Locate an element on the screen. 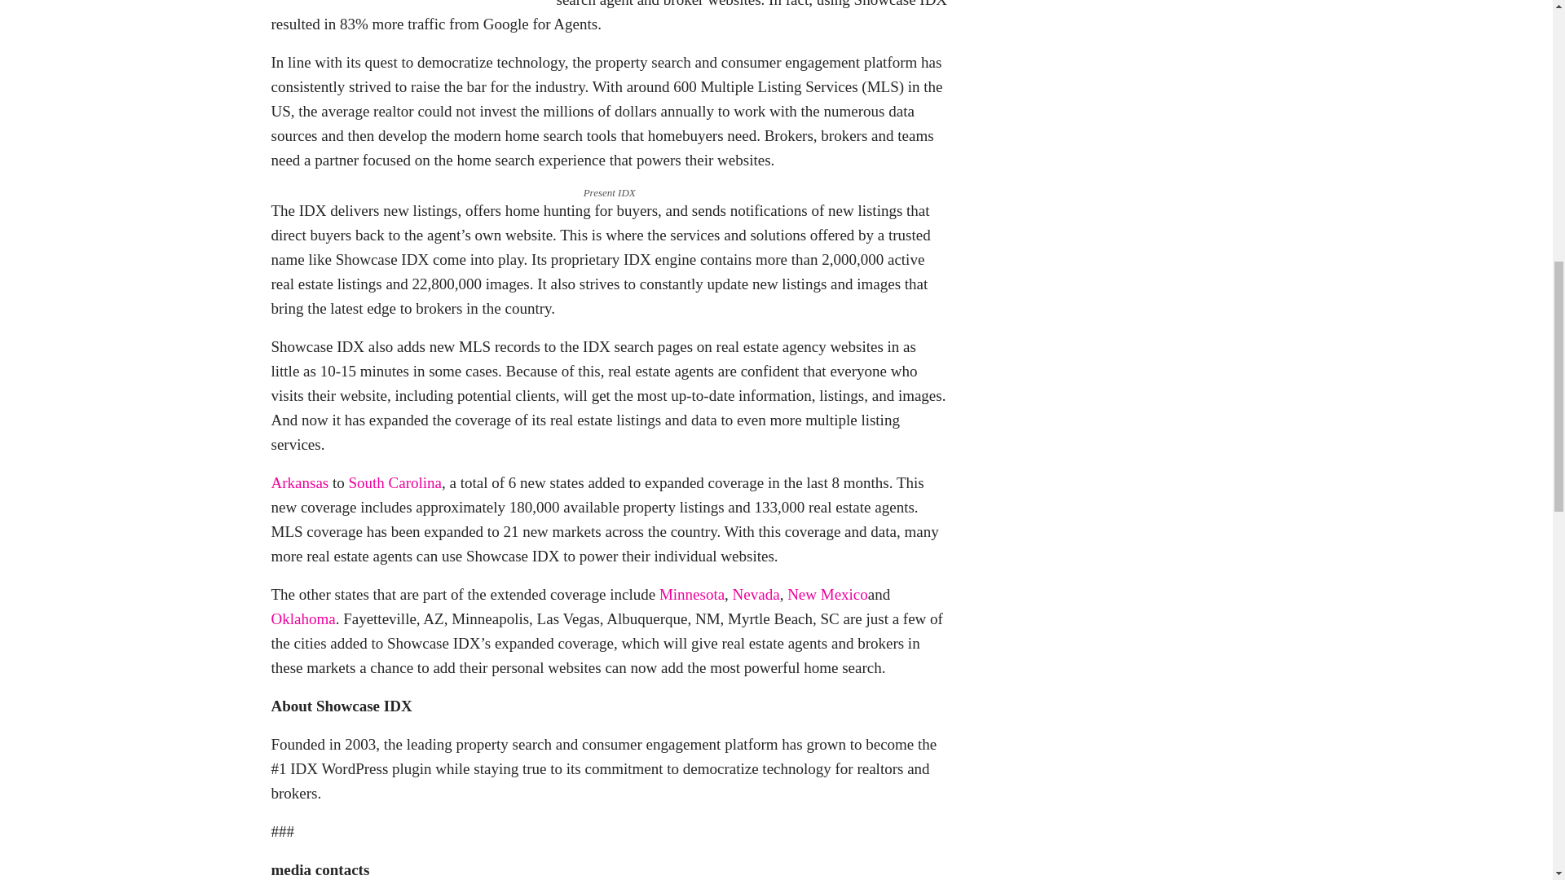 The image size is (1565, 880). Minnesota is located at coordinates (691, 594).